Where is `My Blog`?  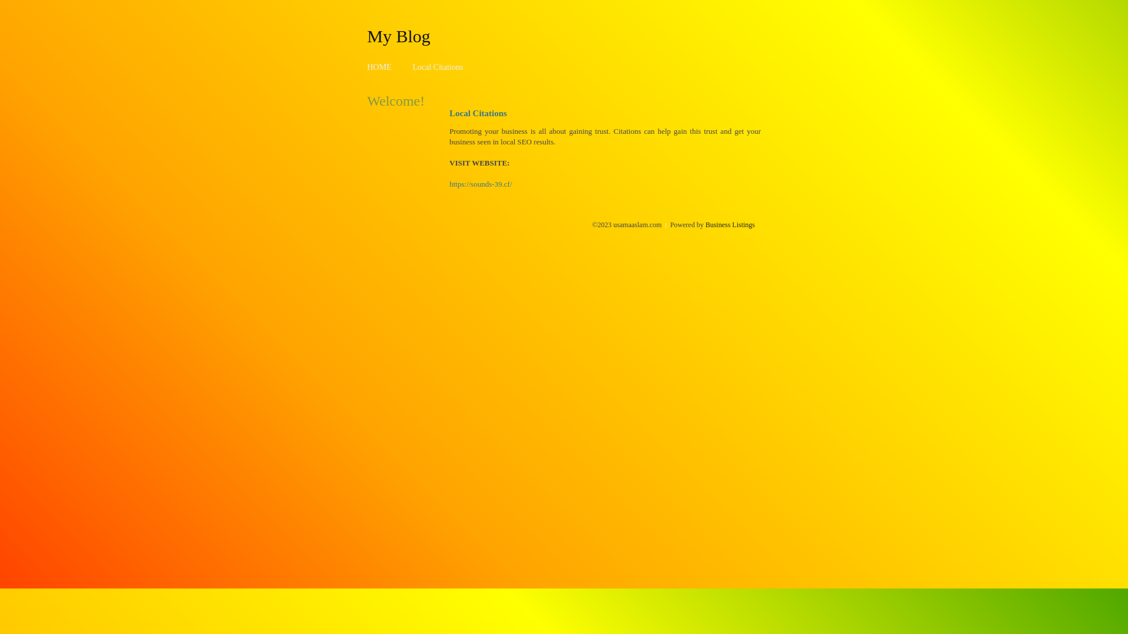
My Blog is located at coordinates (399, 36).